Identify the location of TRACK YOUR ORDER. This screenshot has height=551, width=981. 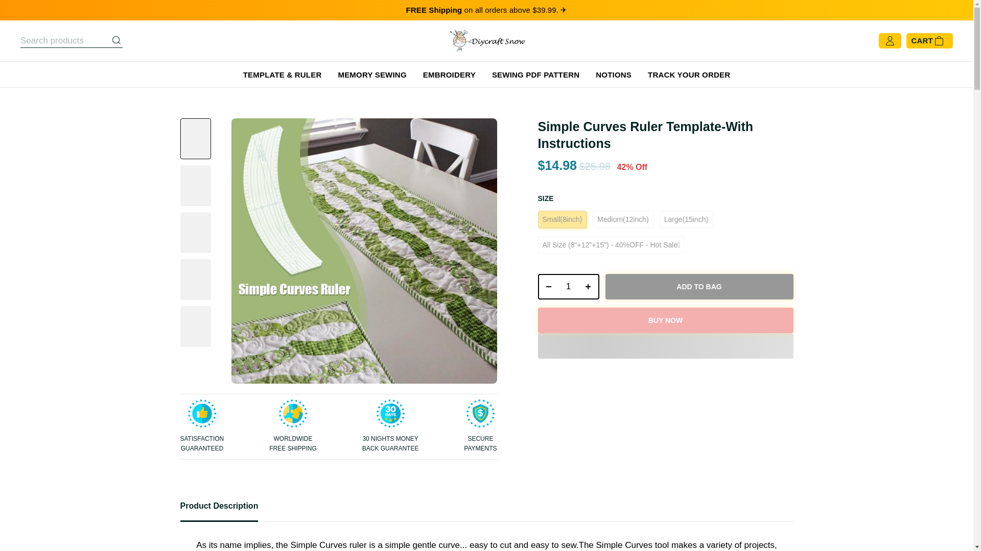
(689, 74).